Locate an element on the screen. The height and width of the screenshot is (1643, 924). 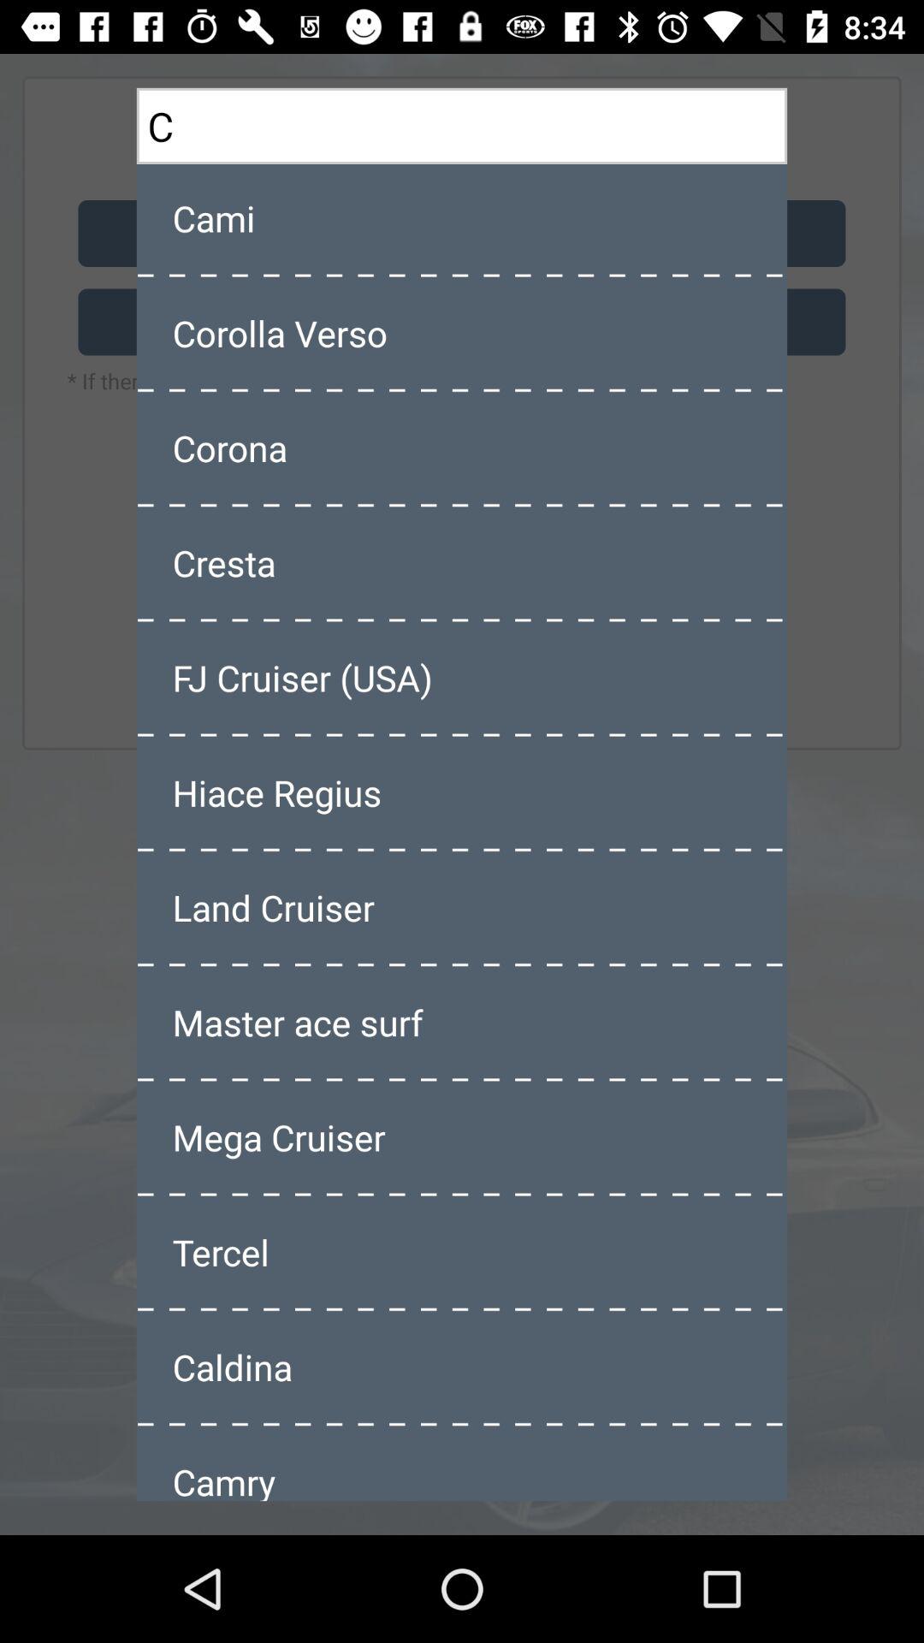
tap corona item is located at coordinates (462, 448).